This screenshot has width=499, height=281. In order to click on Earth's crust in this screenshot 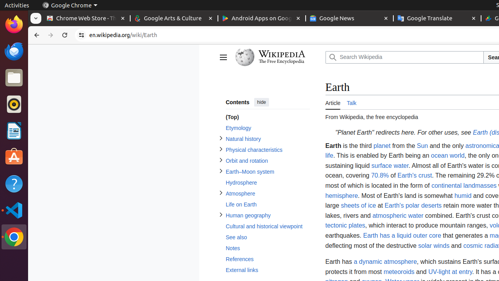, I will do `click(415, 176)`.